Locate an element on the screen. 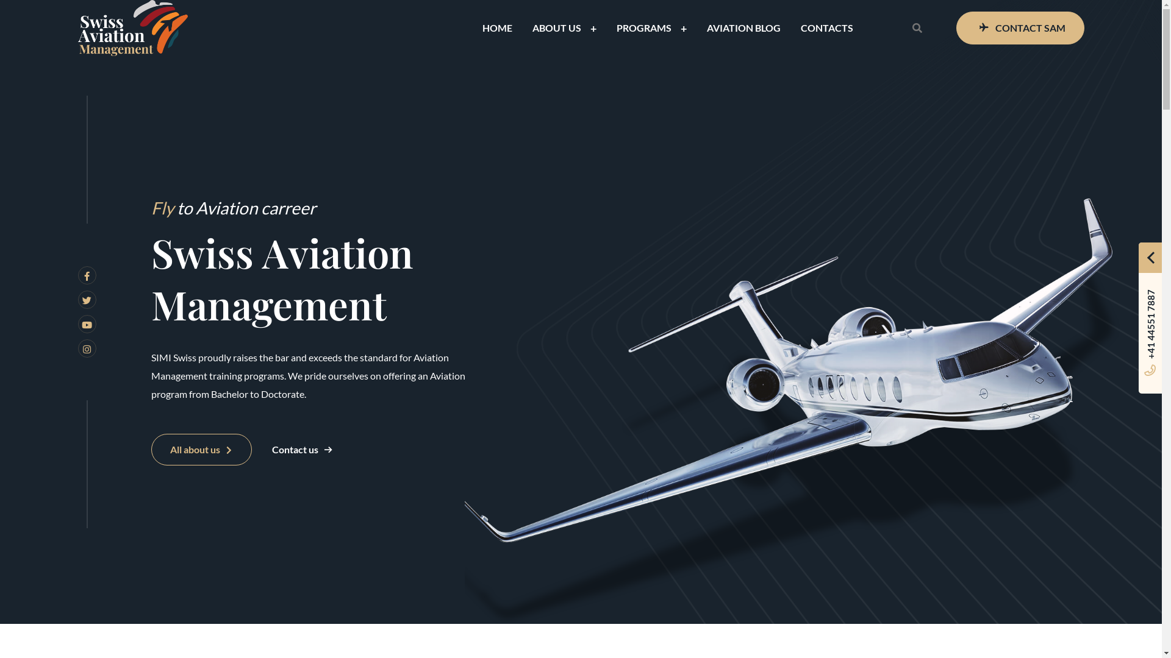 Image resolution: width=1171 pixels, height=658 pixels. All about us is located at coordinates (201, 450).